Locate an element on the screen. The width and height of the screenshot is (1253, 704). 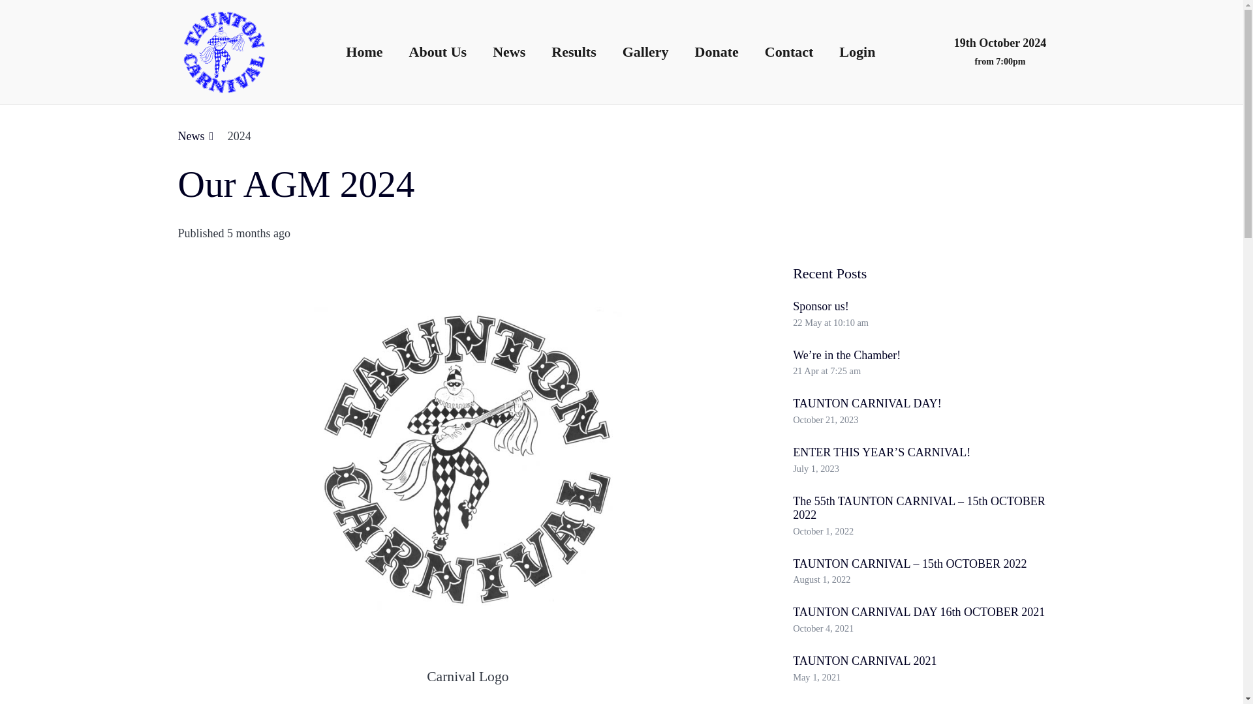
About Us is located at coordinates (437, 52).